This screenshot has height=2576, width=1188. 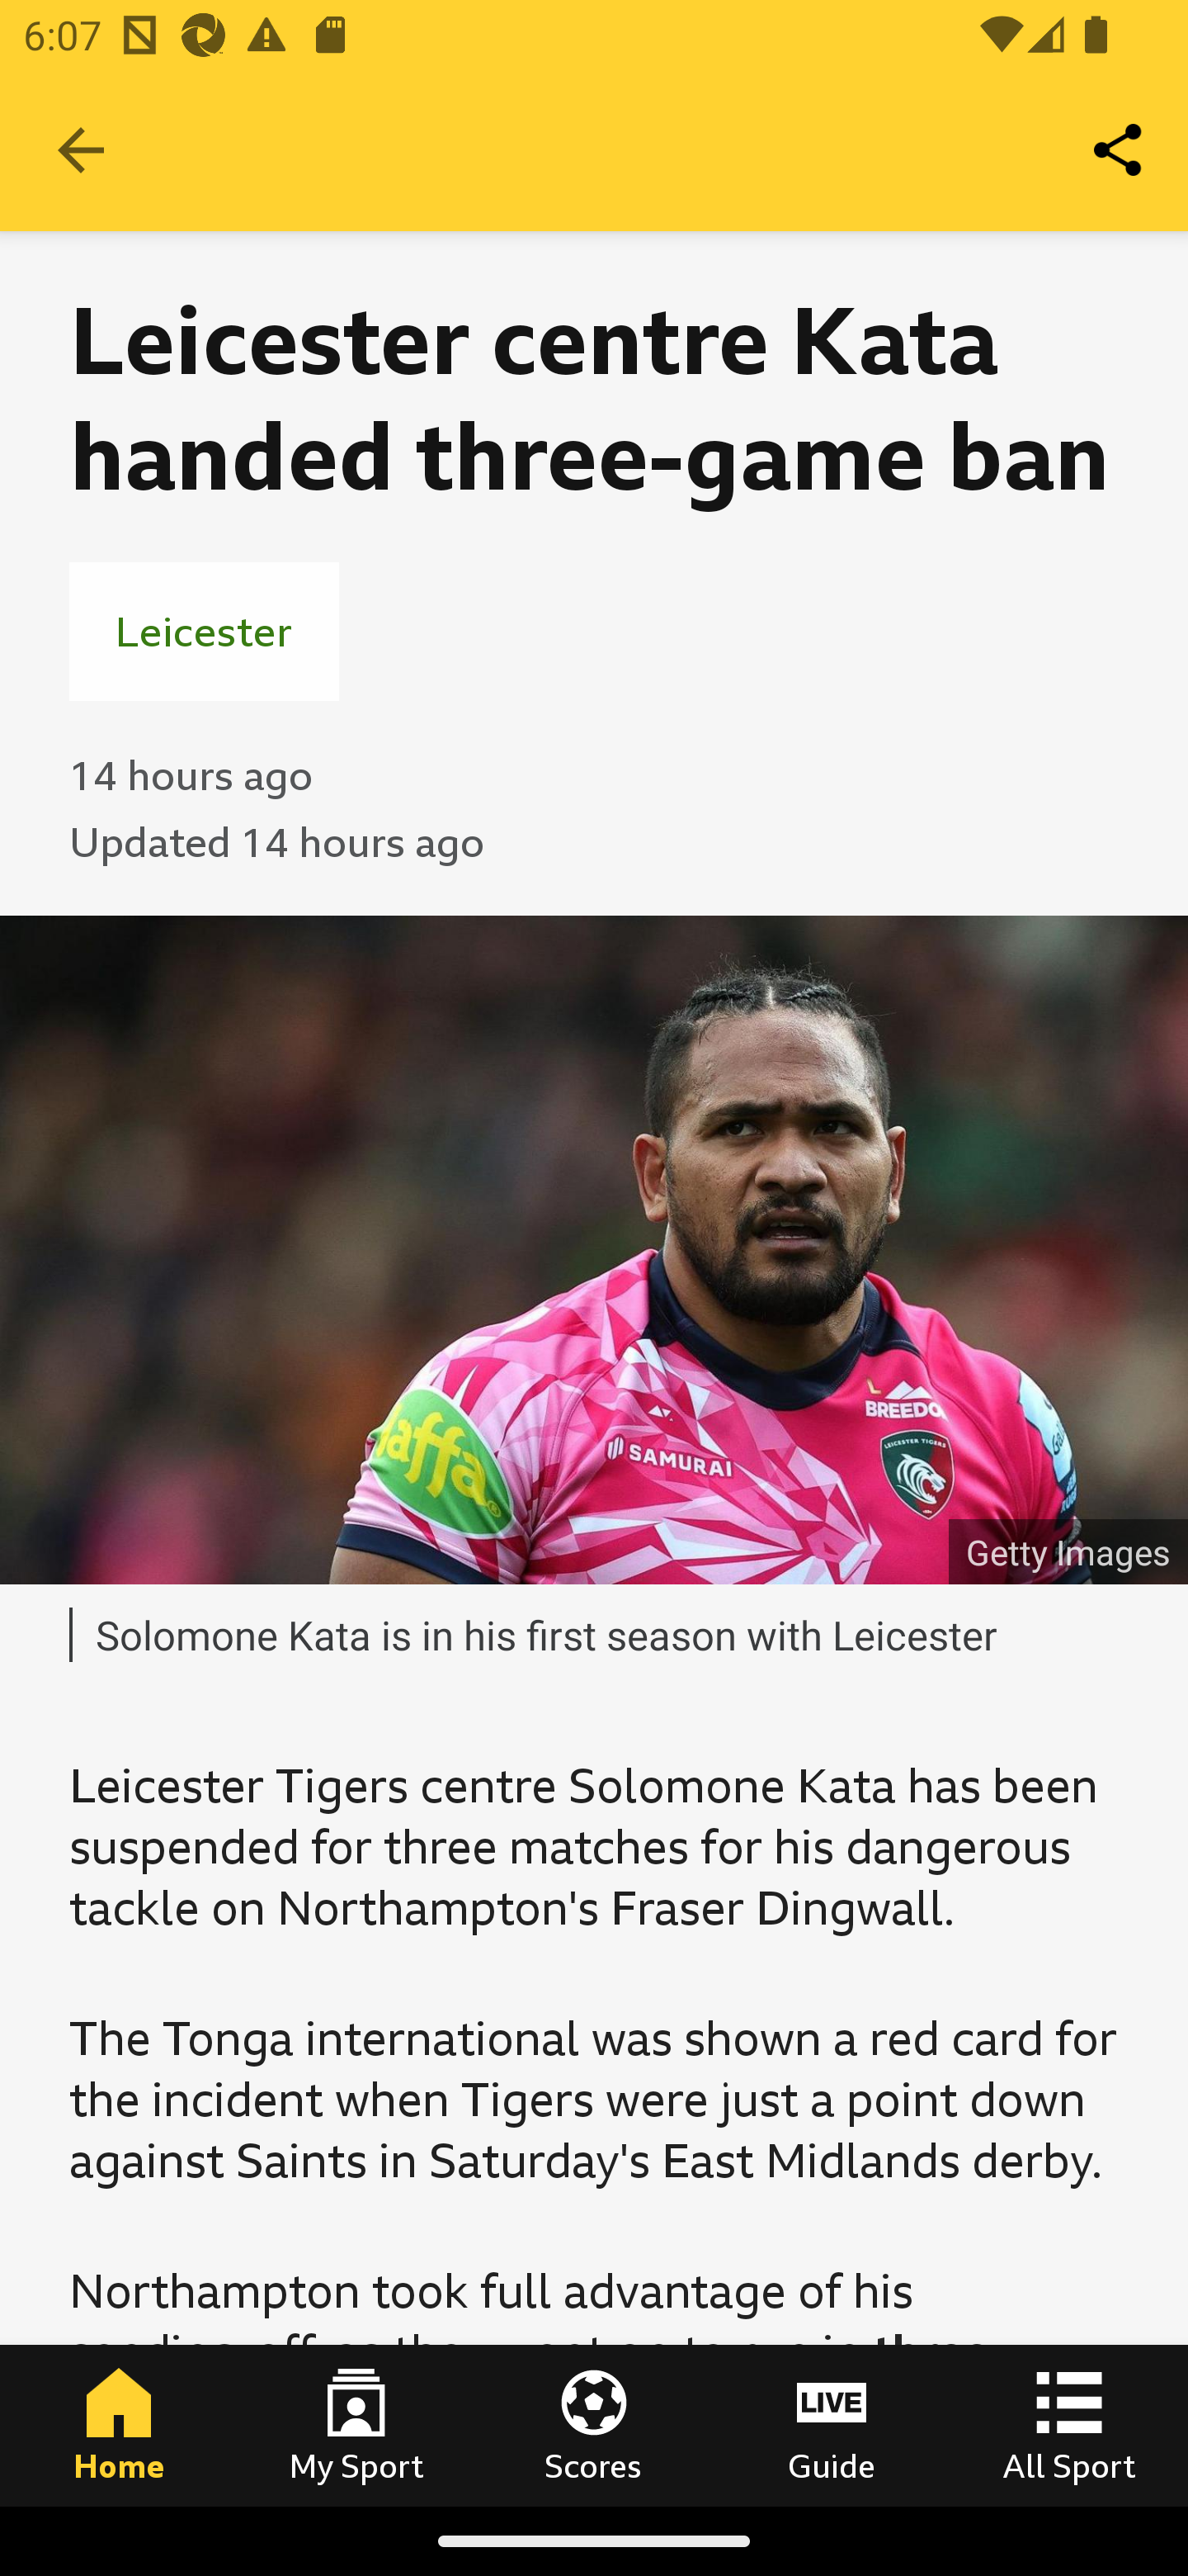 I want to click on Navigate up, so click(x=81, y=150).